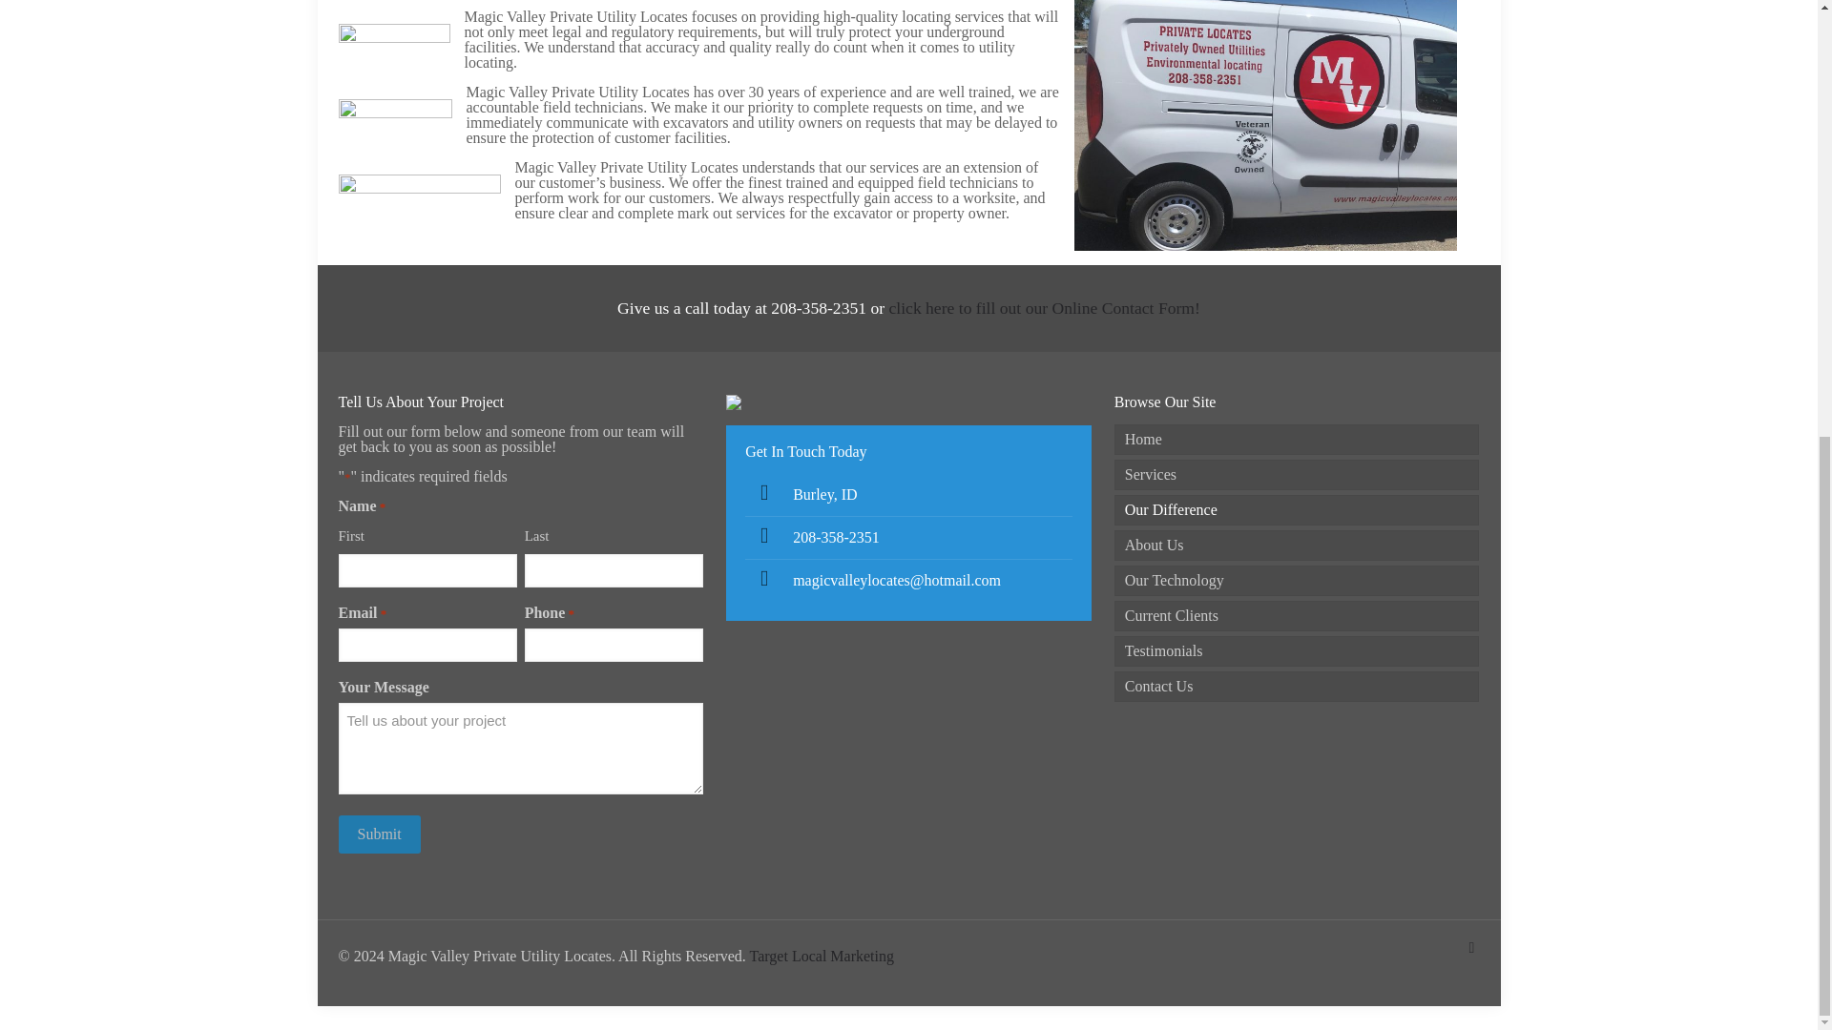 This screenshot has width=1832, height=1030. Describe the element at coordinates (1297, 509) in the screenshot. I see `Our Difference` at that location.